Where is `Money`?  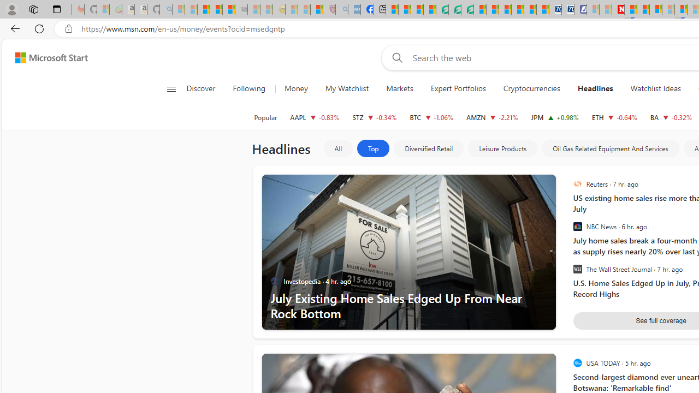
Money is located at coordinates (296, 88).